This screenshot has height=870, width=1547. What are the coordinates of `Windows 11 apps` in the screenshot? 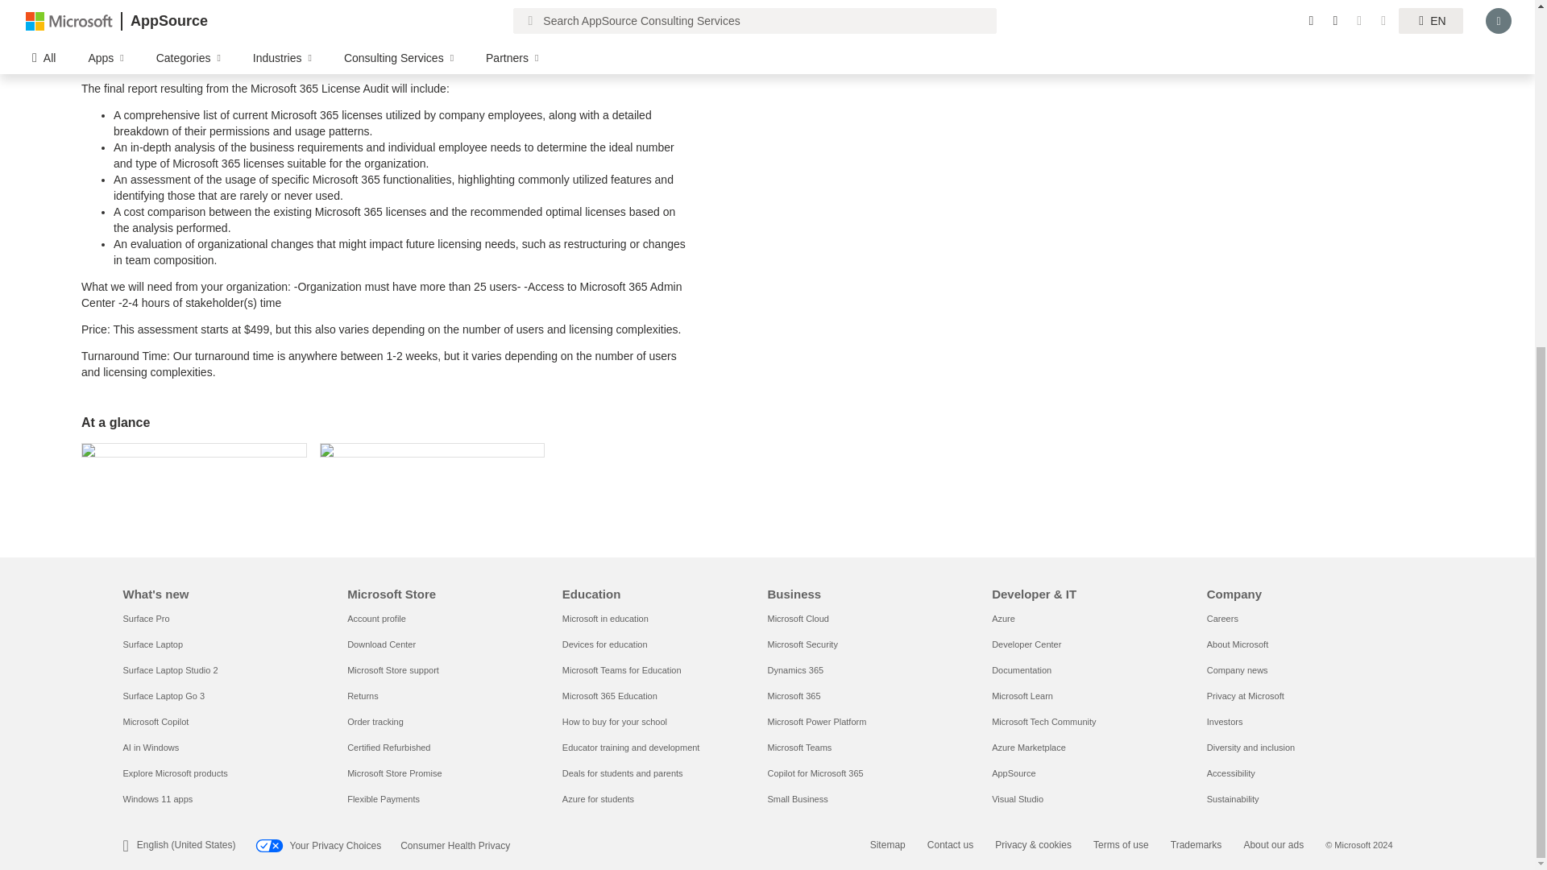 It's located at (156, 799).